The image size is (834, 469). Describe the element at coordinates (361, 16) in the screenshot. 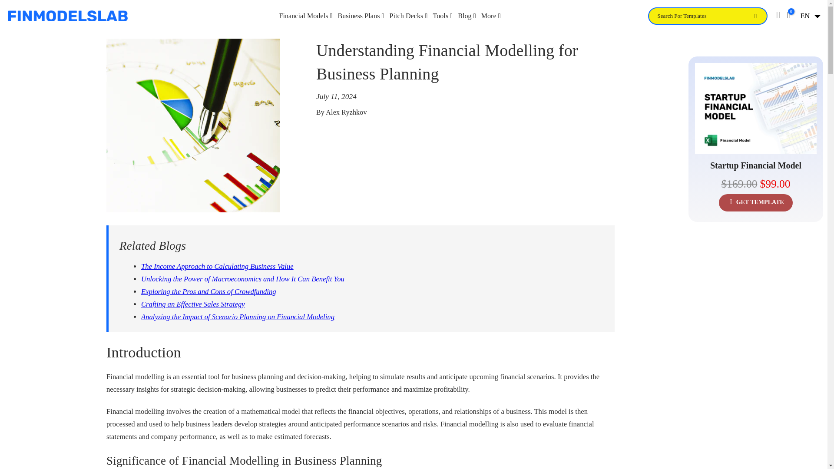

I see `Business Plans` at that location.